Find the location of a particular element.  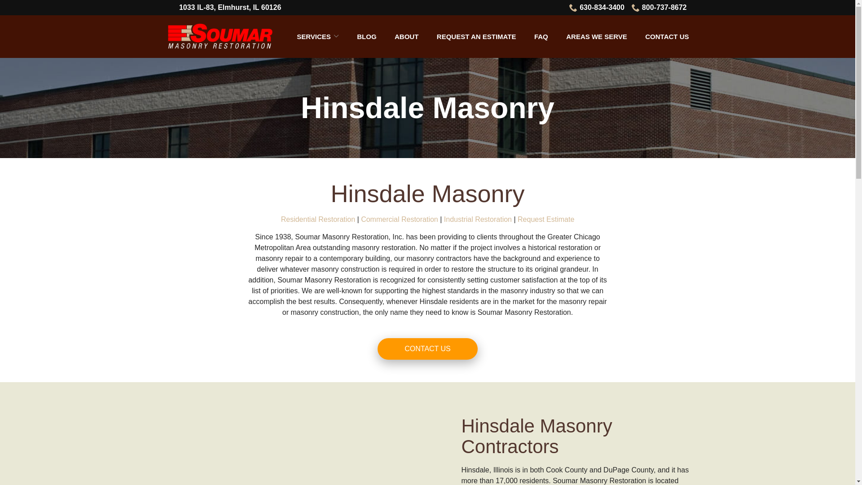

630-834-3400 is located at coordinates (596, 8).